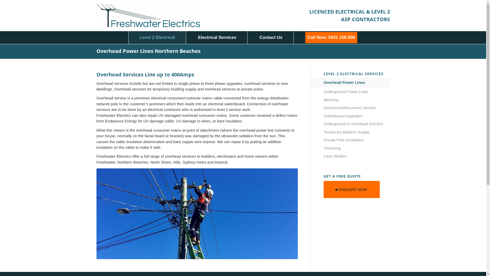 The height and width of the screenshot is (276, 490). I want to click on Case Studies, so click(357, 156).